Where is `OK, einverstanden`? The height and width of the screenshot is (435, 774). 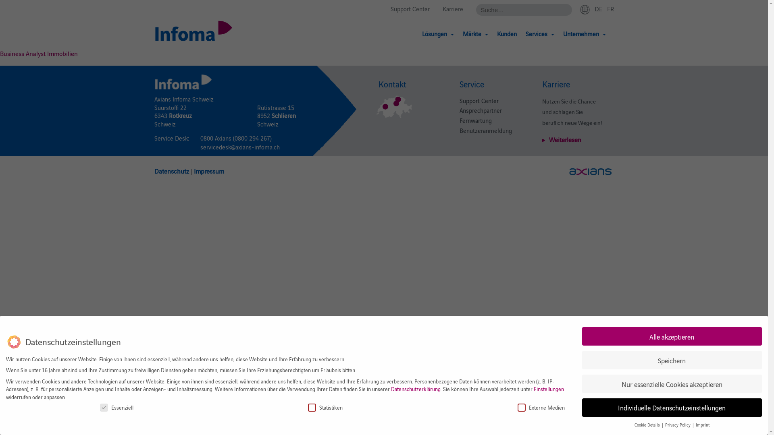 OK, einverstanden is located at coordinates (684, 408).